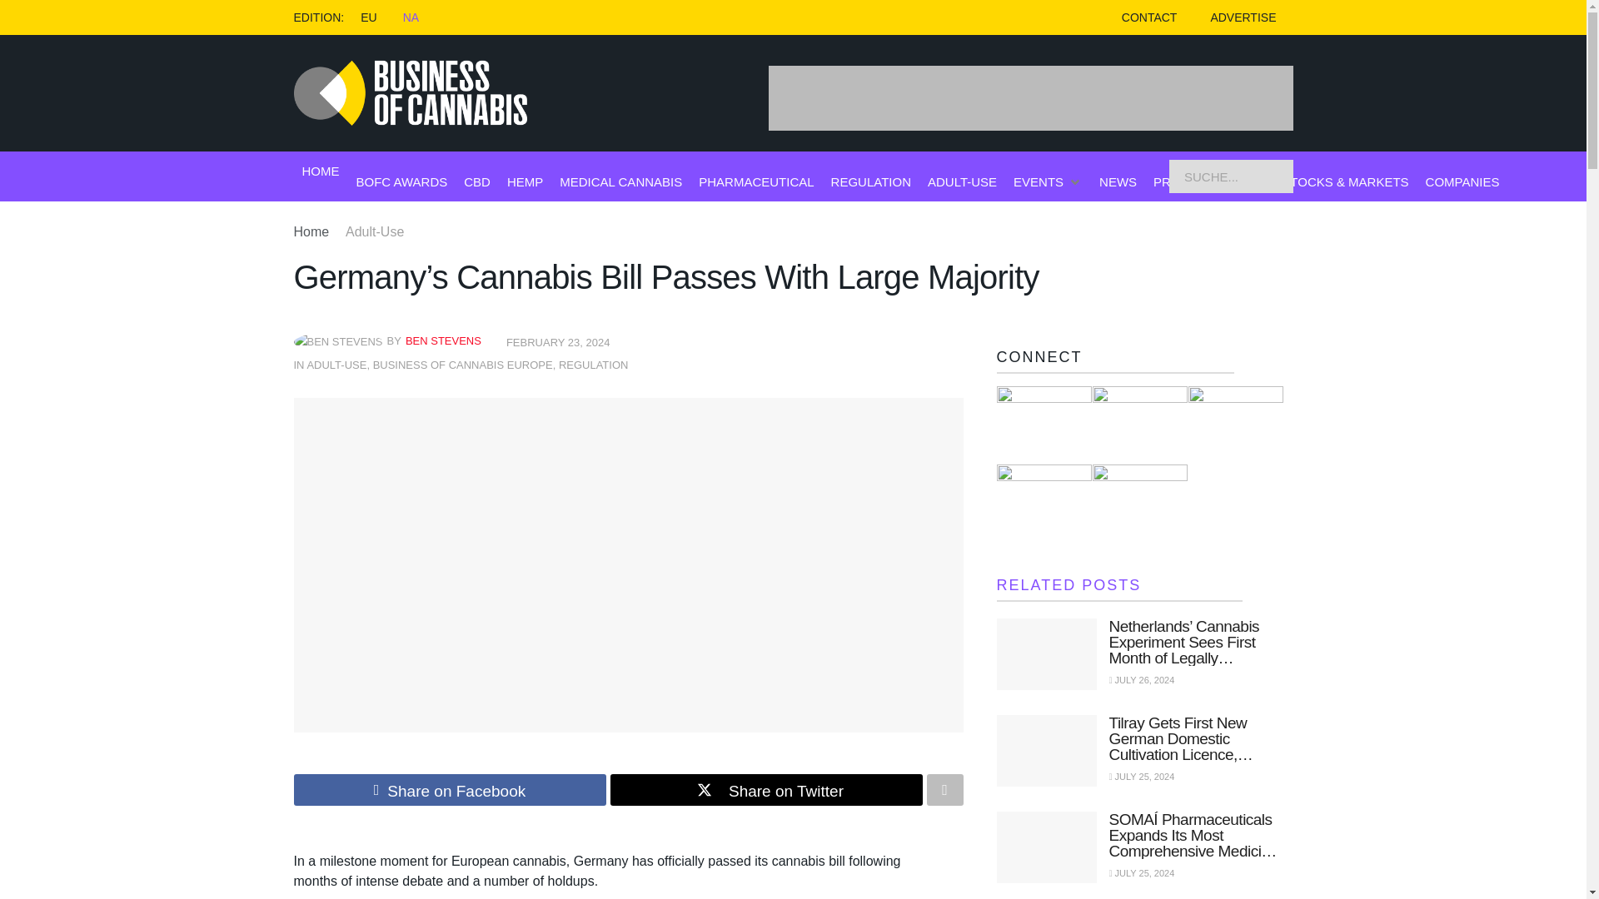 This screenshot has width=1599, height=899. Describe the element at coordinates (1038, 181) in the screenshot. I see `EVENTS` at that location.